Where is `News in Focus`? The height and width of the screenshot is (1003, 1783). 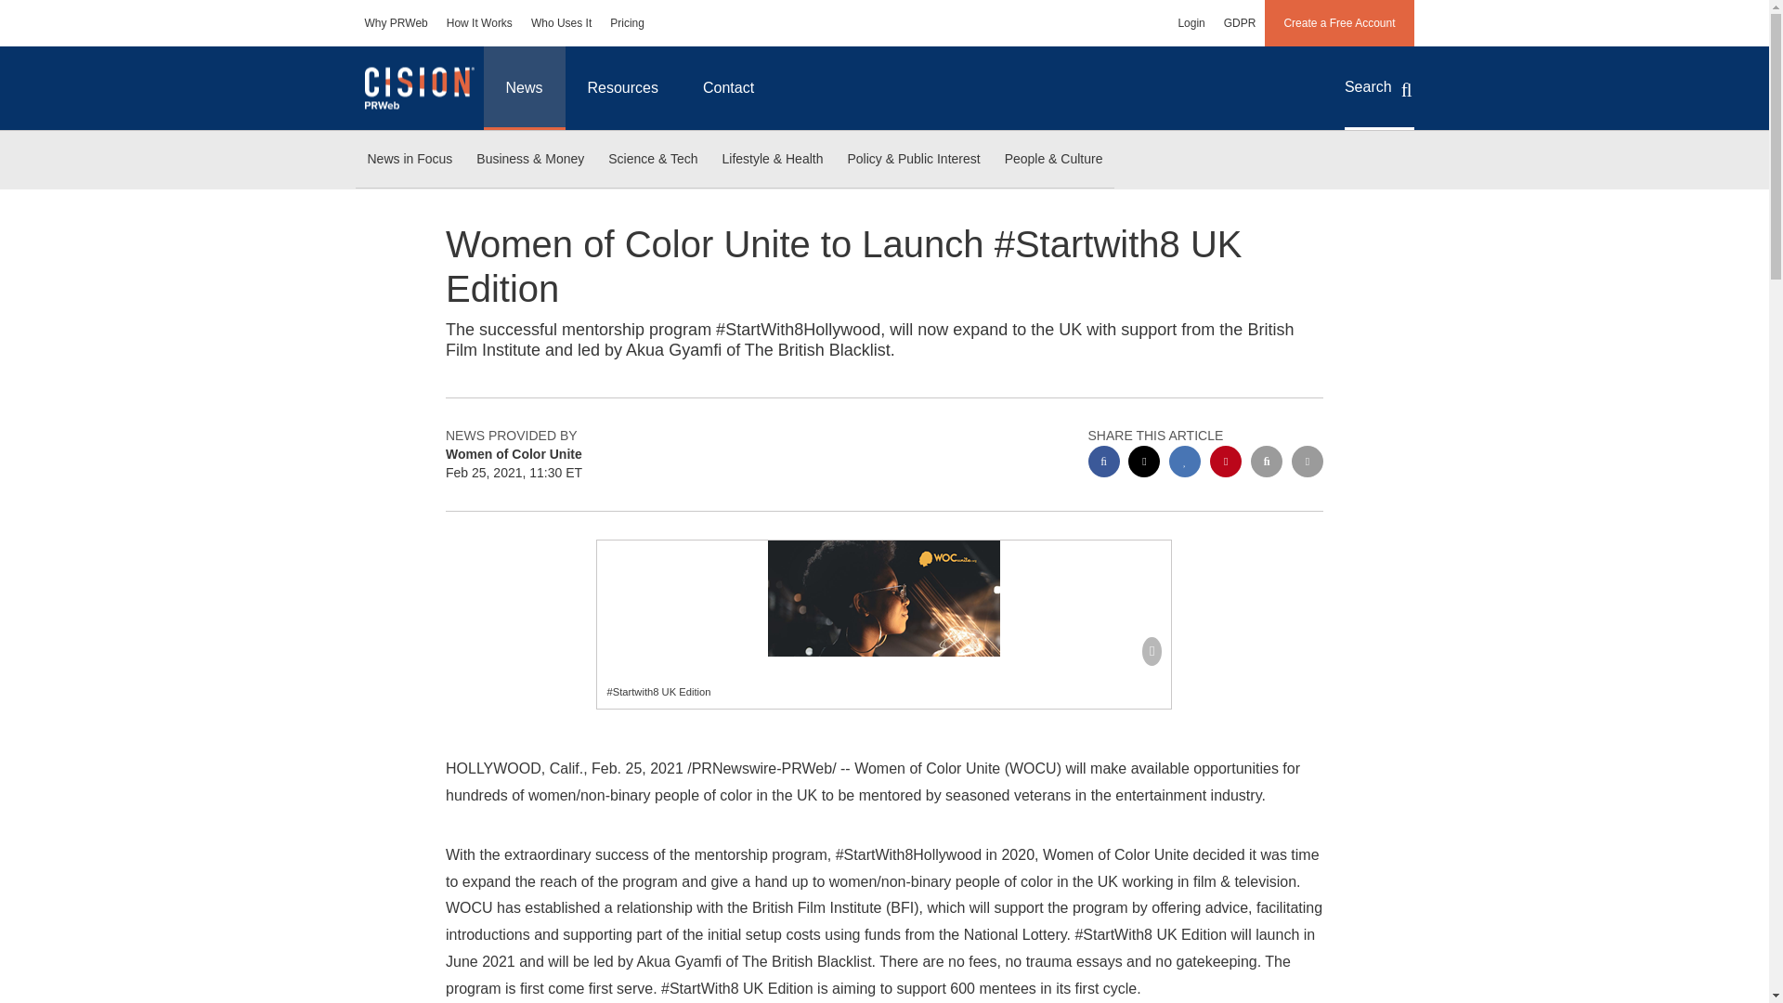 News in Focus is located at coordinates (409, 160).